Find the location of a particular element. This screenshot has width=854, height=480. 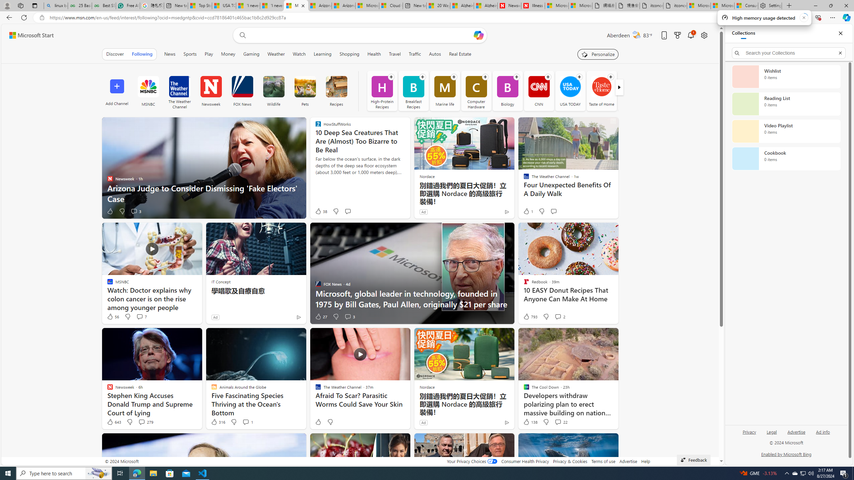

Breakfast Recipes is located at coordinates (413, 91).